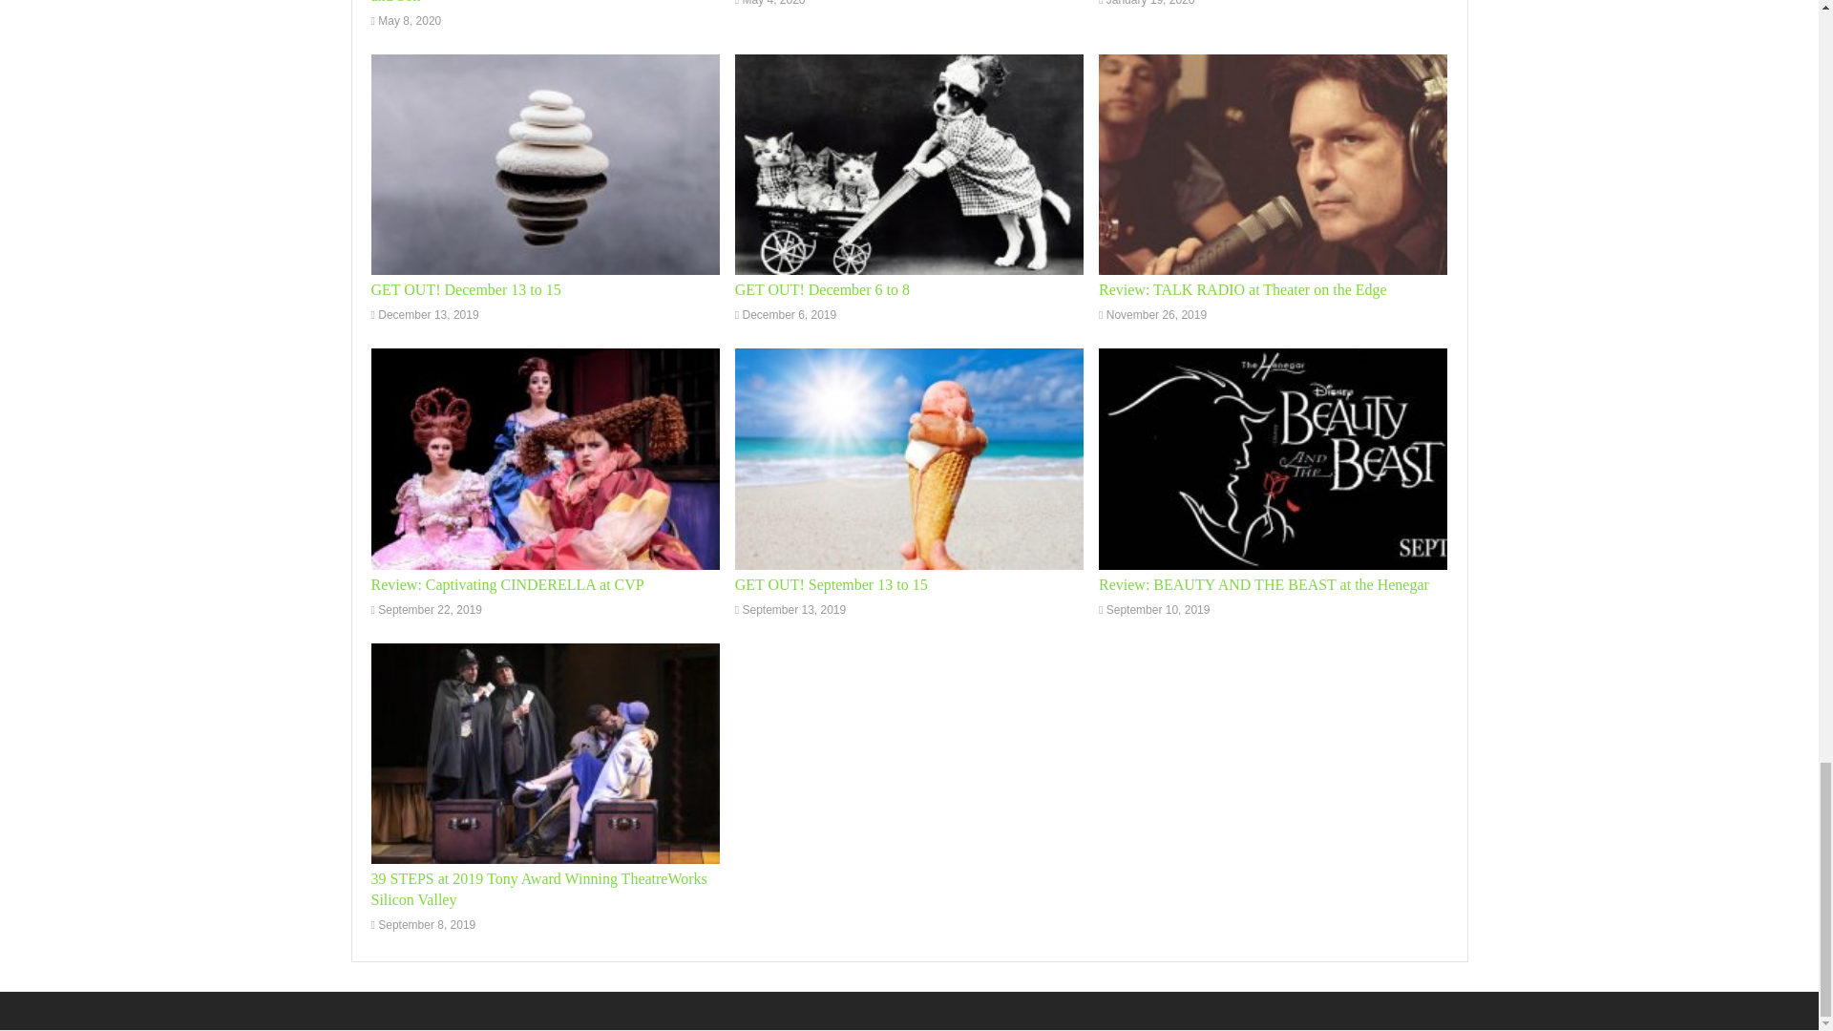  I want to click on GET OUT! December 6 to 8, so click(909, 164).